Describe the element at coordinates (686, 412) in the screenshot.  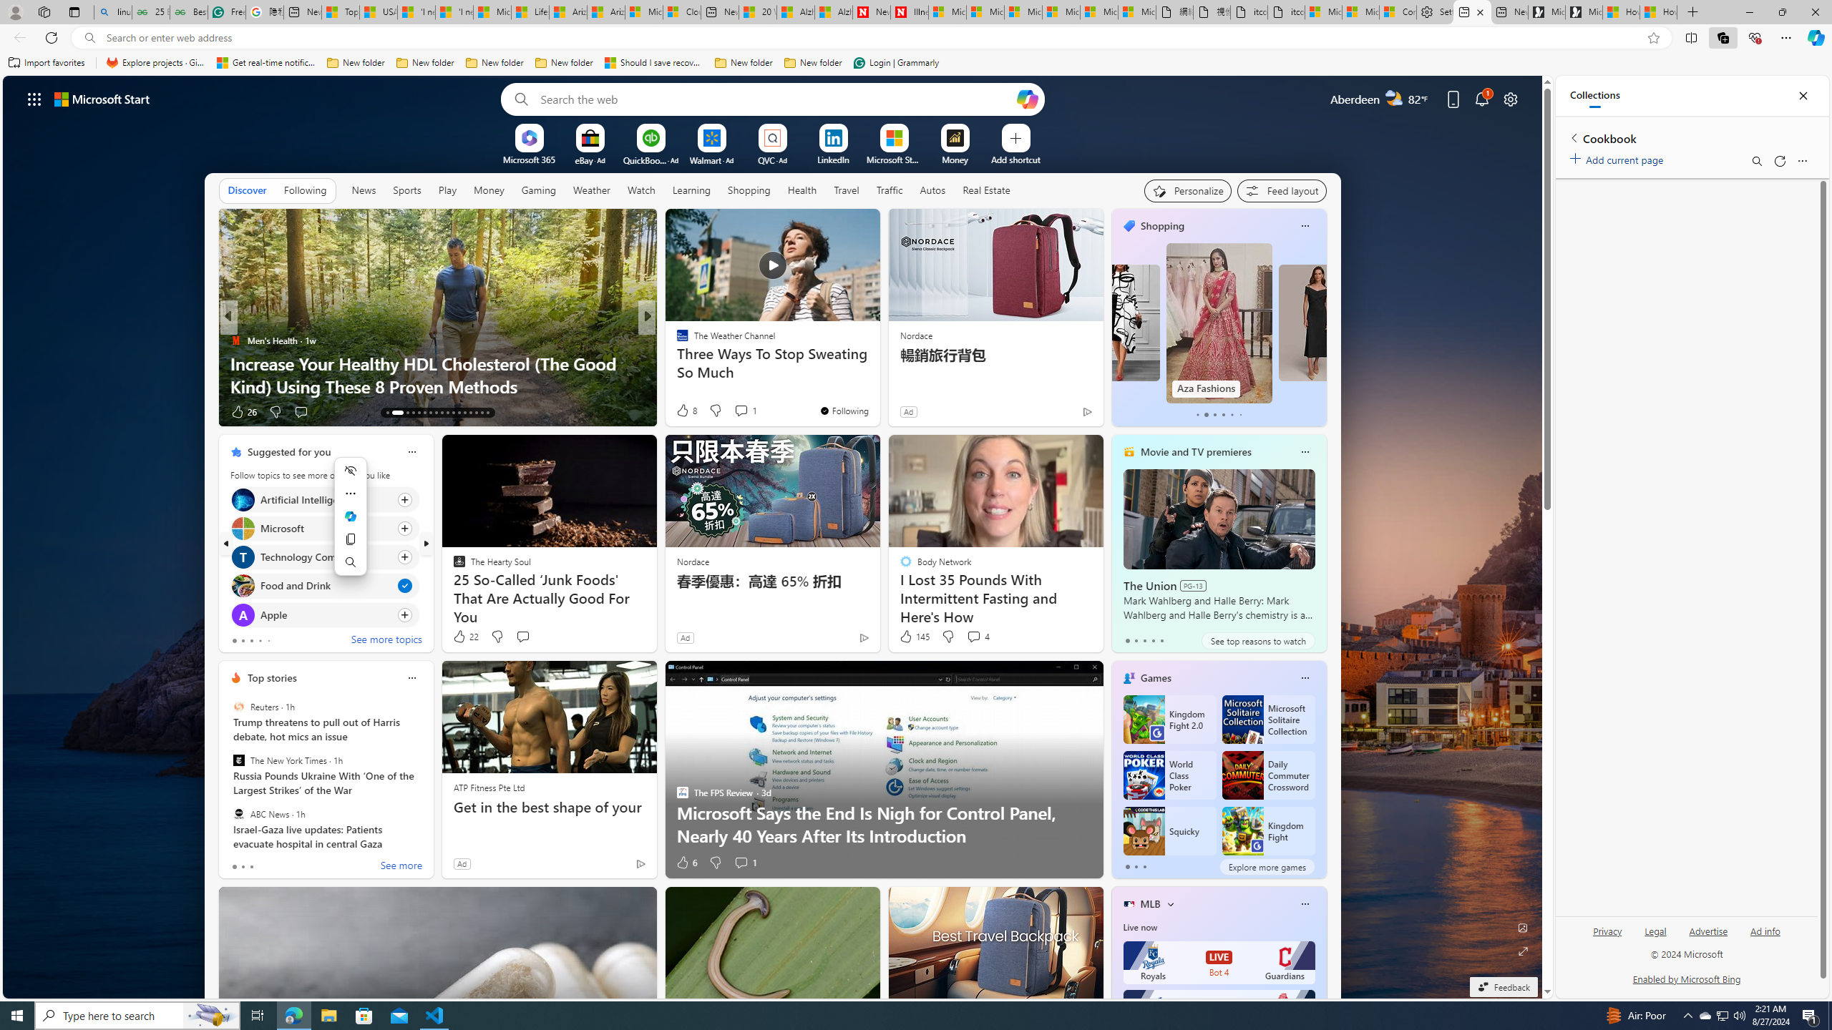
I see `127 Like` at that location.